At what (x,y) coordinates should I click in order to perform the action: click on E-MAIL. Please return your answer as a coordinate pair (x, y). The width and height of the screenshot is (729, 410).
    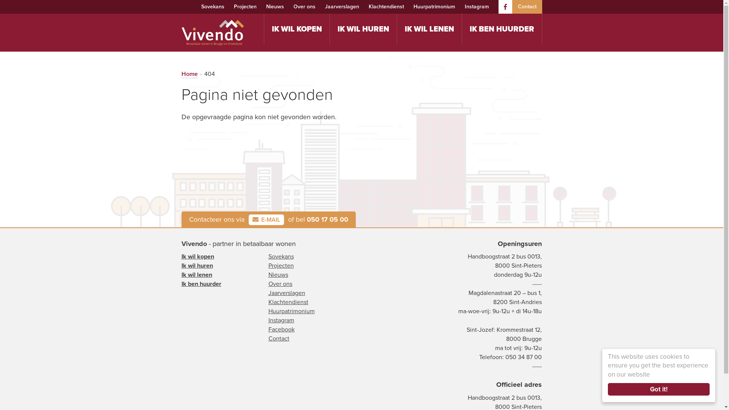
    Looking at the image, I should click on (266, 220).